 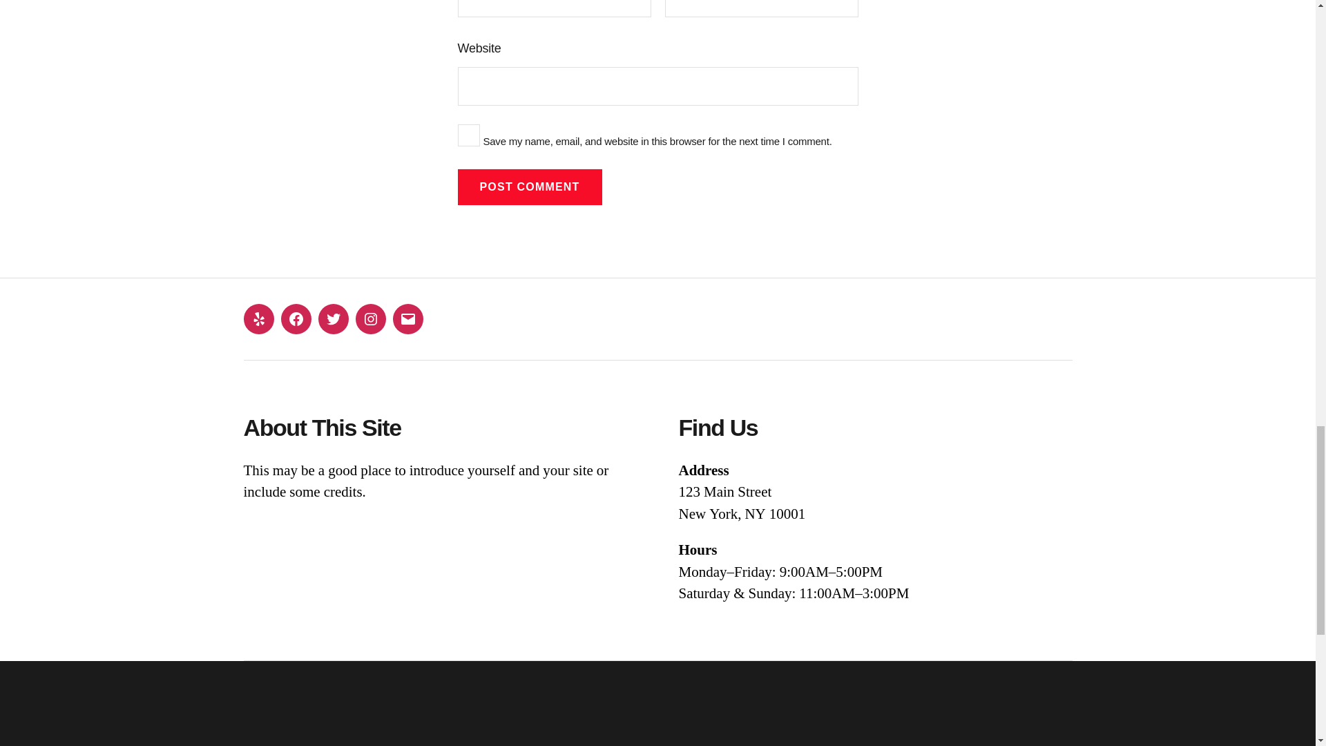 What do you see at coordinates (529, 187) in the screenshot?
I see `Post Comment` at bounding box center [529, 187].